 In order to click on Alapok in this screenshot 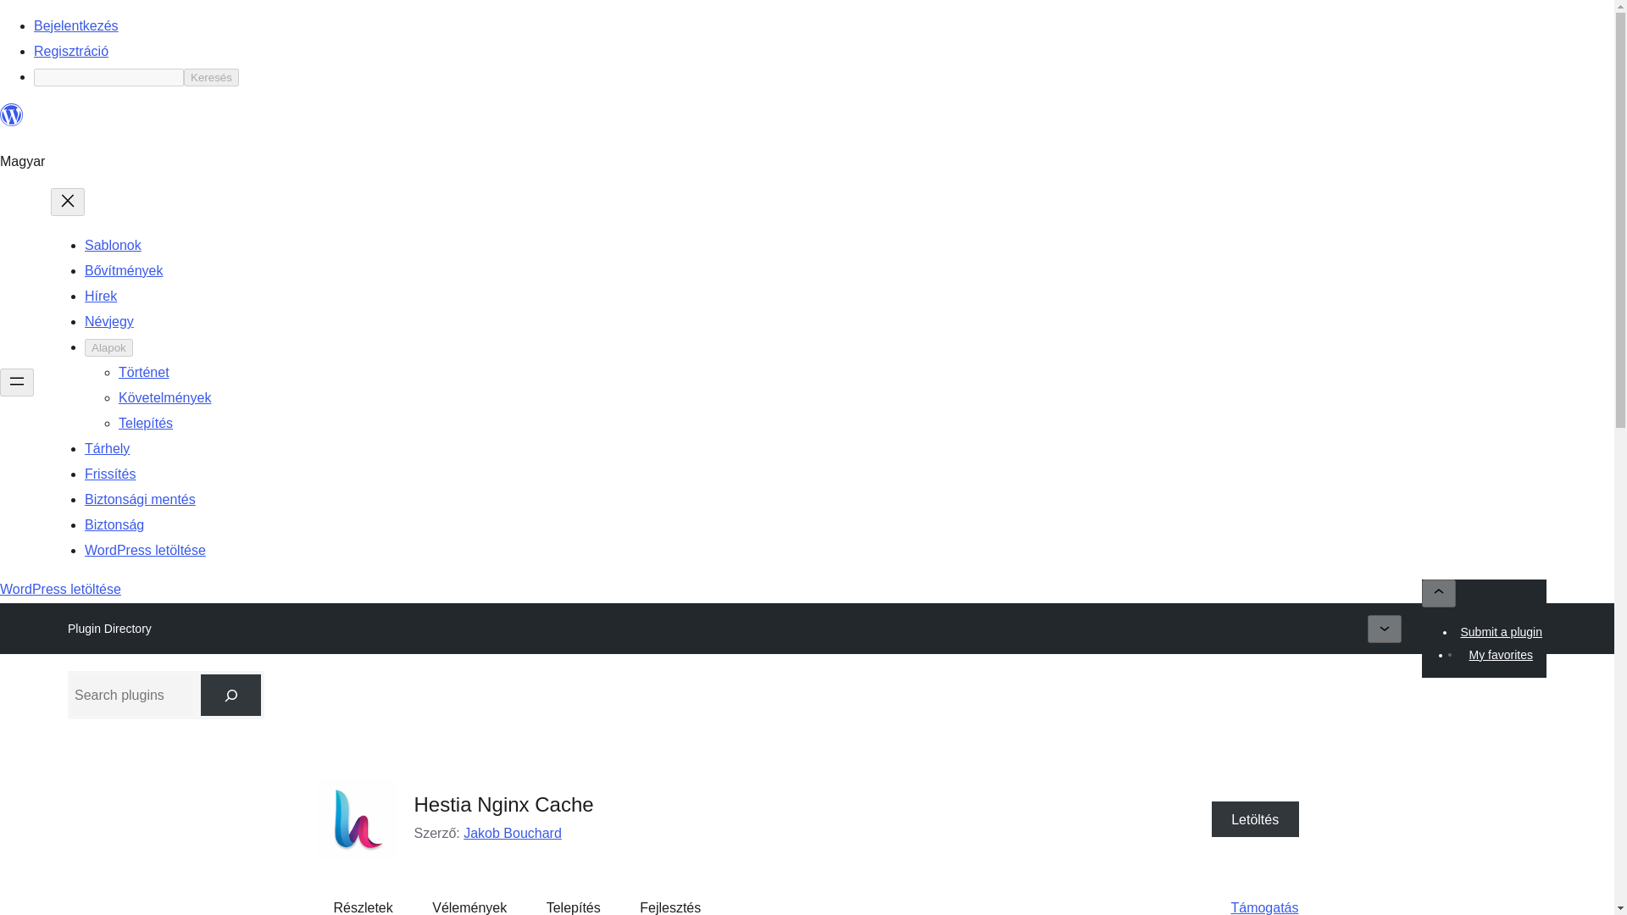, I will do `click(108, 347)`.